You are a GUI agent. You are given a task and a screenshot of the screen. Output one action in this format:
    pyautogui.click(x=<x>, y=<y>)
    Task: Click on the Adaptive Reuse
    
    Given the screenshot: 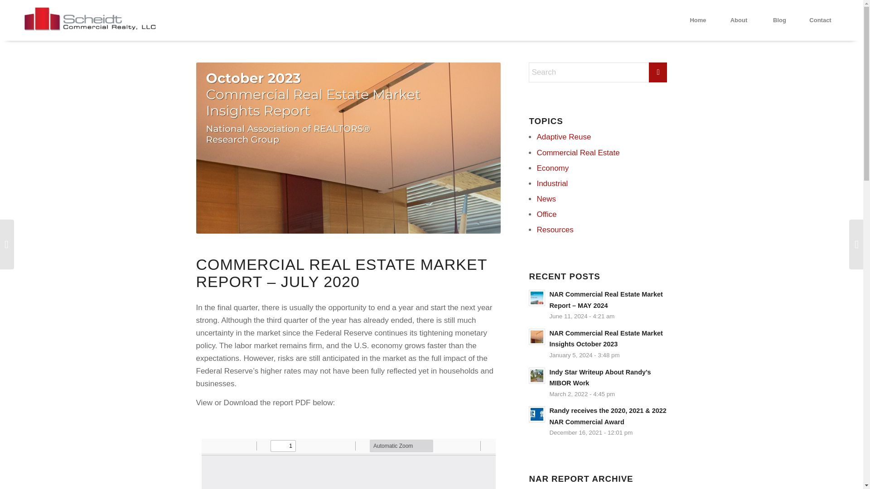 What is the action you would take?
    pyautogui.click(x=564, y=137)
    